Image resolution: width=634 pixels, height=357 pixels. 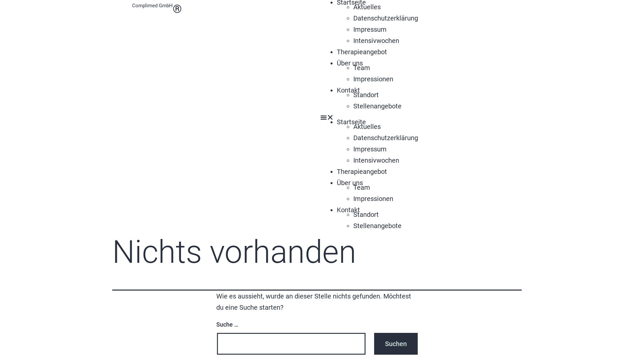 What do you see at coordinates (362, 172) in the screenshot?
I see `Therapieangebot` at bounding box center [362, 172].